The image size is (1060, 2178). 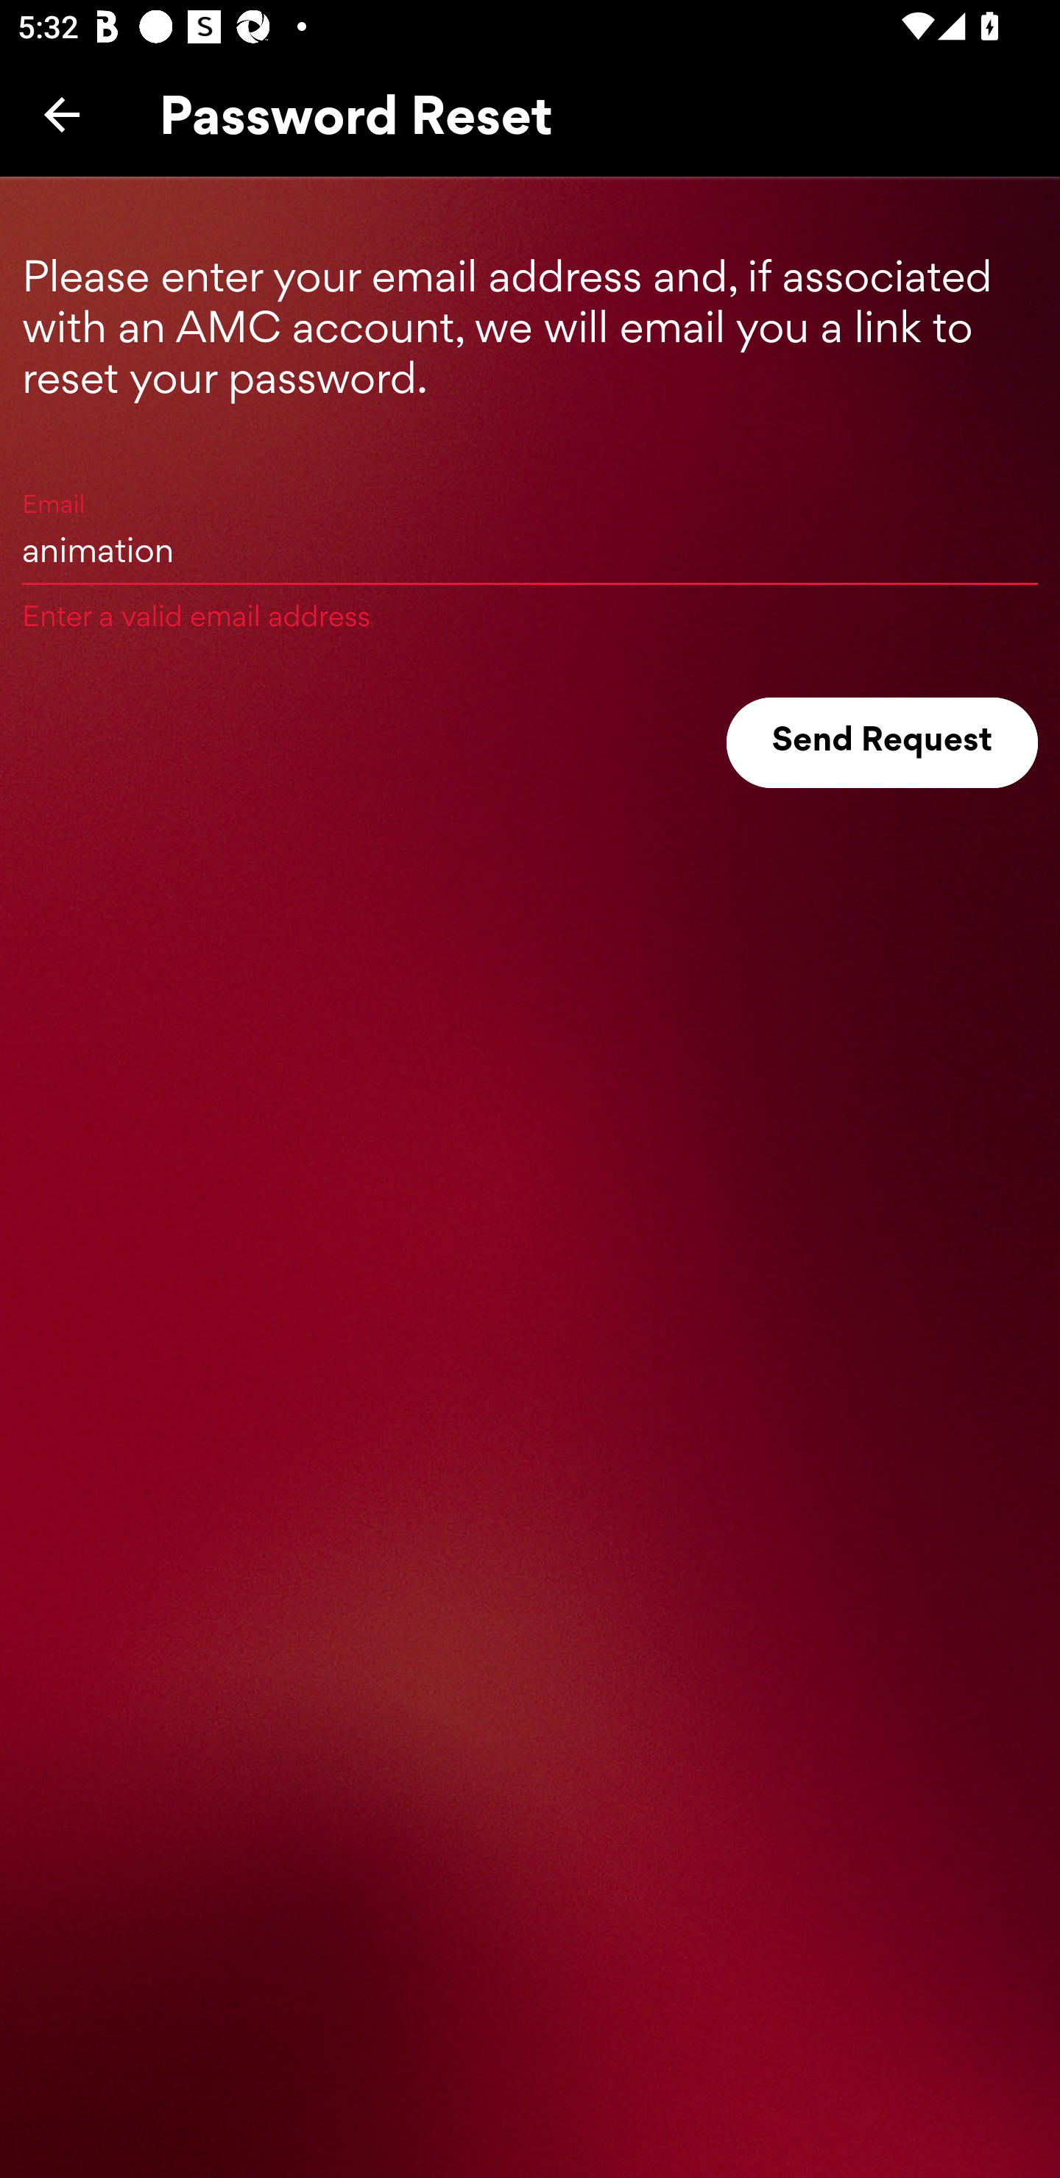 What do you see at coordinates (62, 114) in the screenshot?
I see `Back` at bounding box center [62, 114].